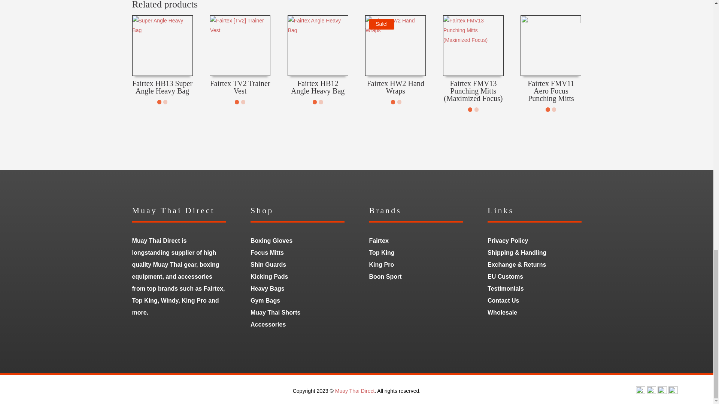  I want to click on Web Development Agency, so click(372, 346).